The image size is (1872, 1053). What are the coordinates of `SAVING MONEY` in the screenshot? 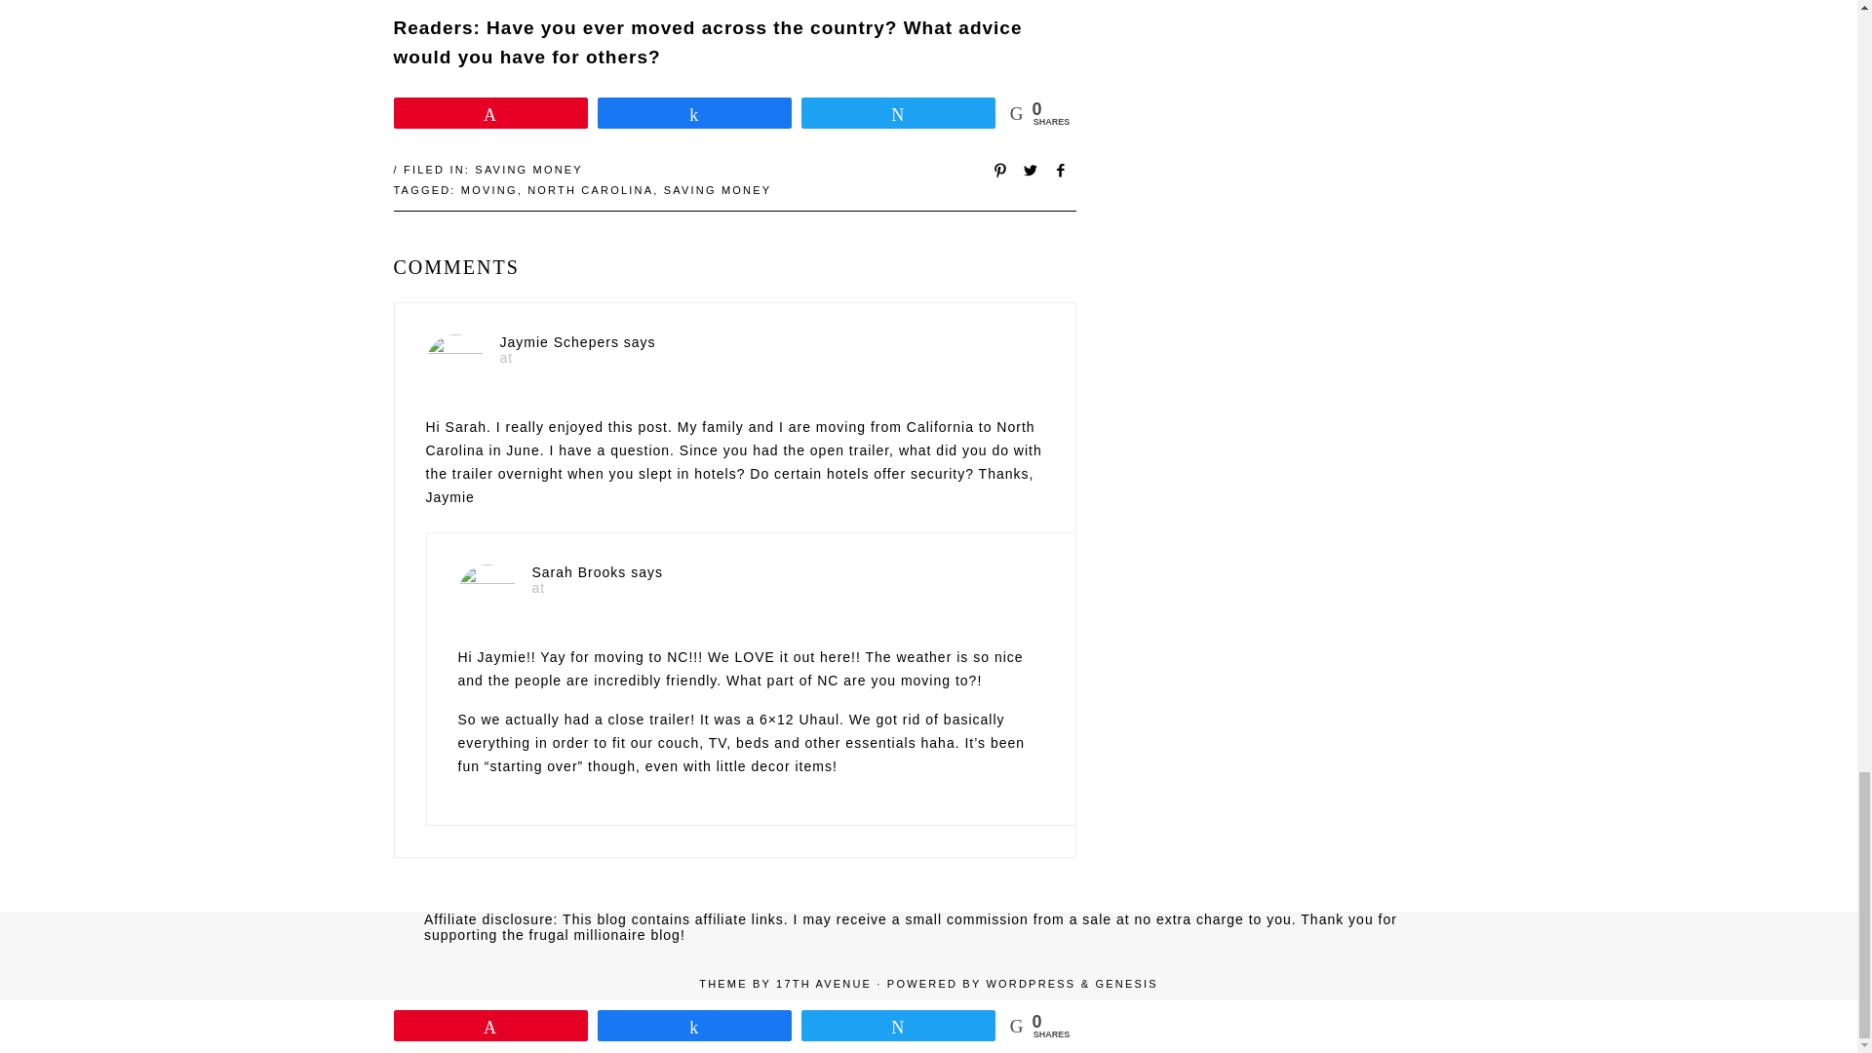 It's located at (528, 170).